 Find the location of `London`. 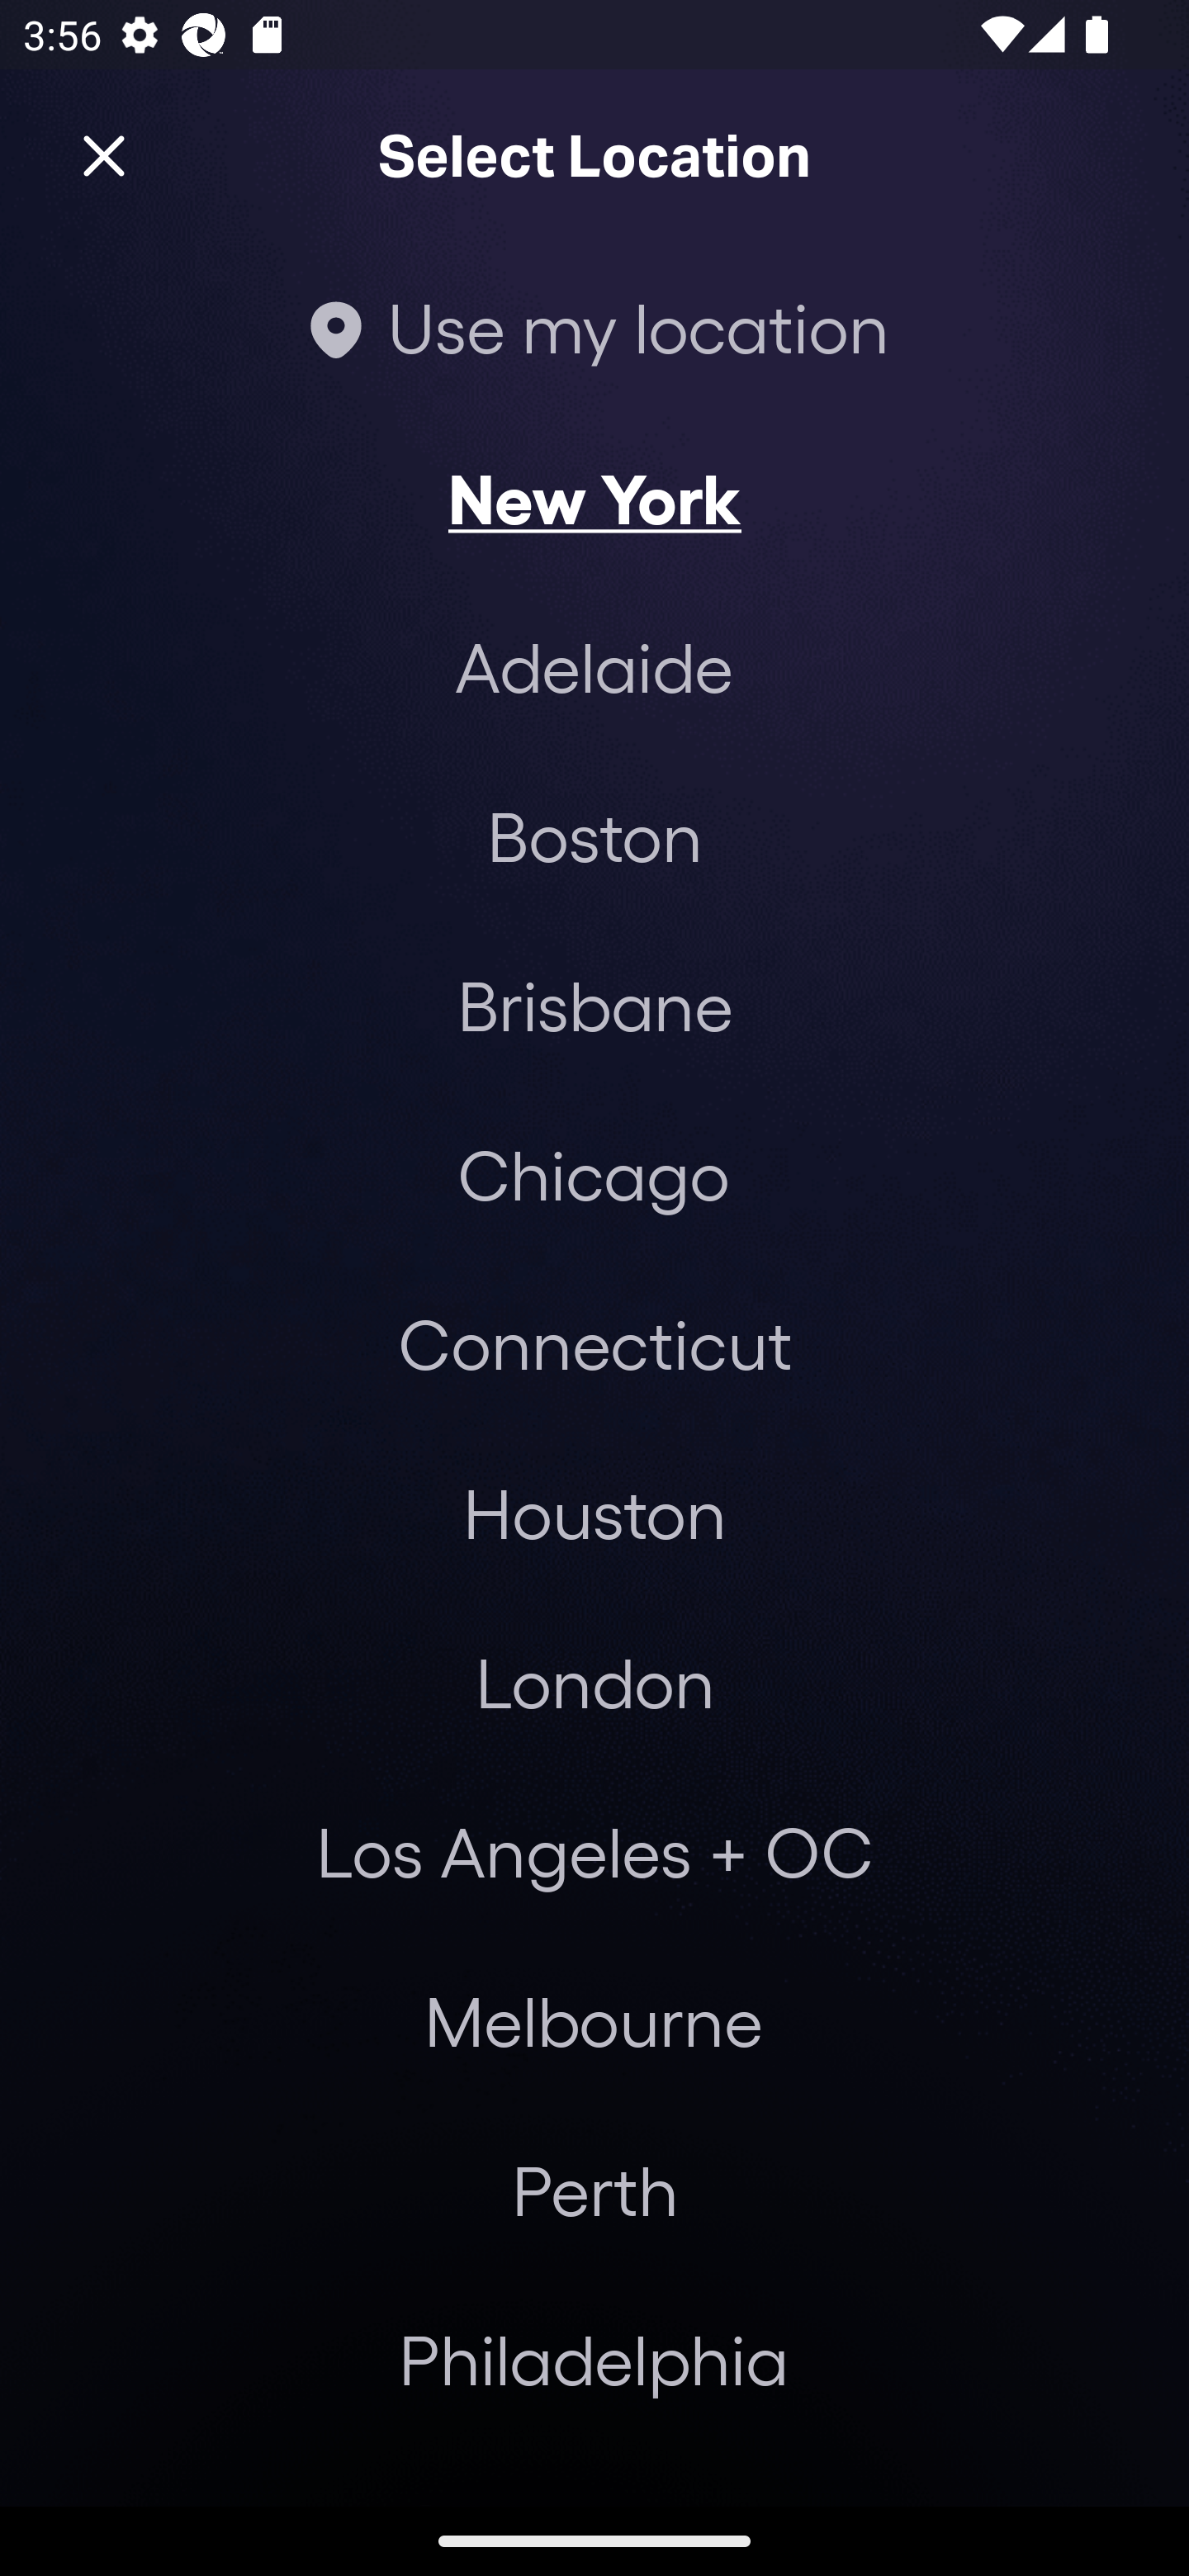

London is located at coordinates (594, 1682).